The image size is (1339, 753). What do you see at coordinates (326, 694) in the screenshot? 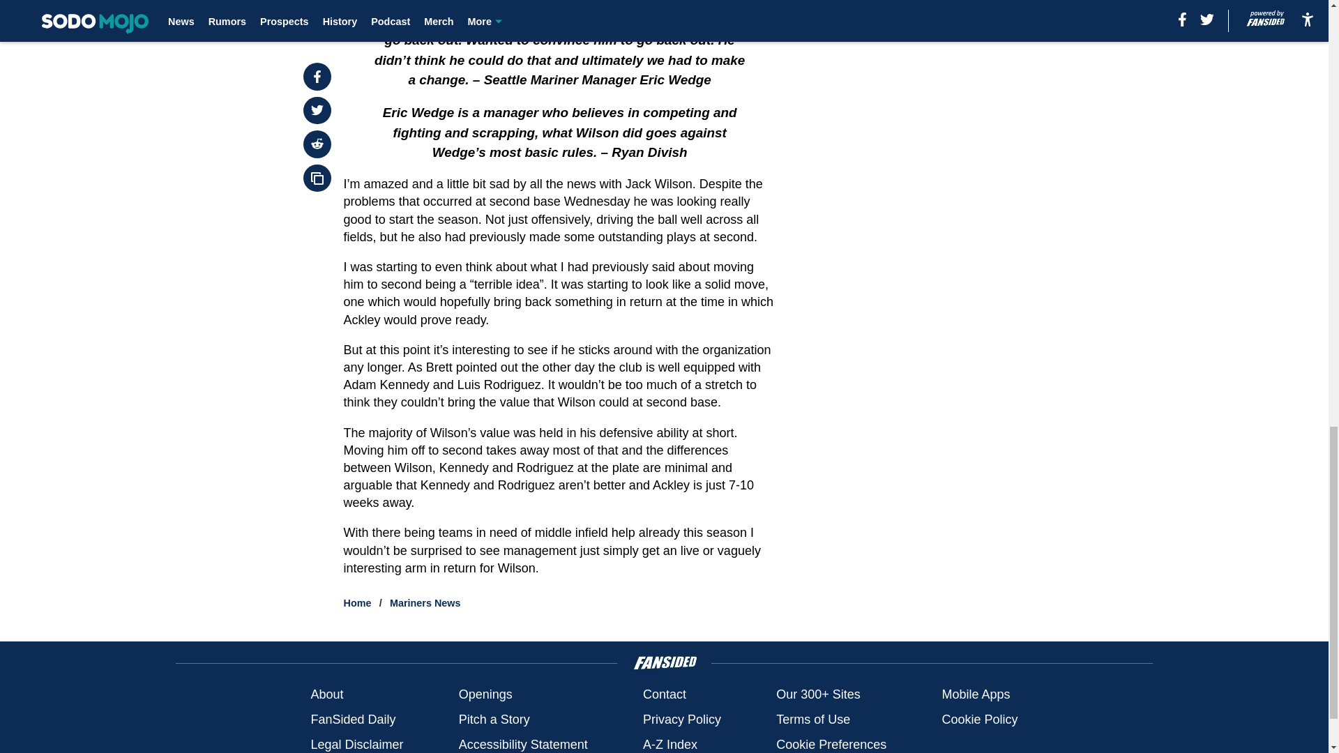
I see `About` at bounding box center [326, 694].